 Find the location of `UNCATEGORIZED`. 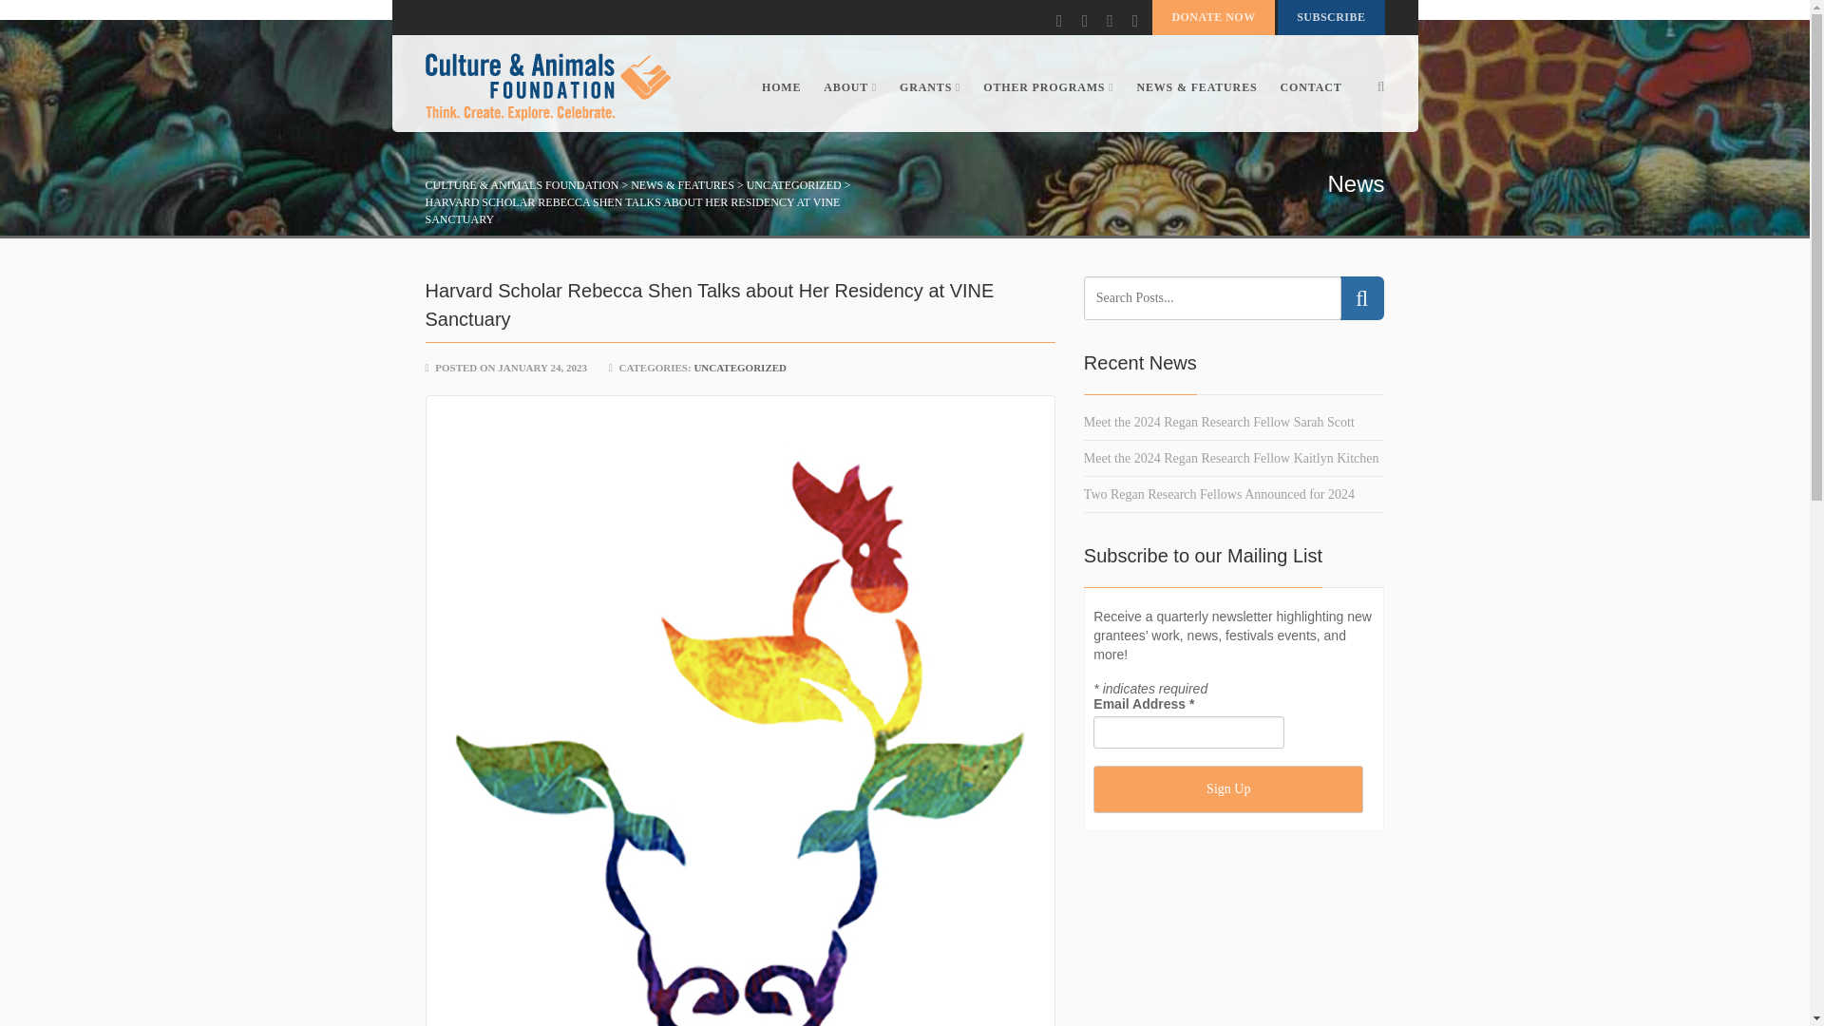

UNCATEGORIZED is located at coordinates (739, 368).